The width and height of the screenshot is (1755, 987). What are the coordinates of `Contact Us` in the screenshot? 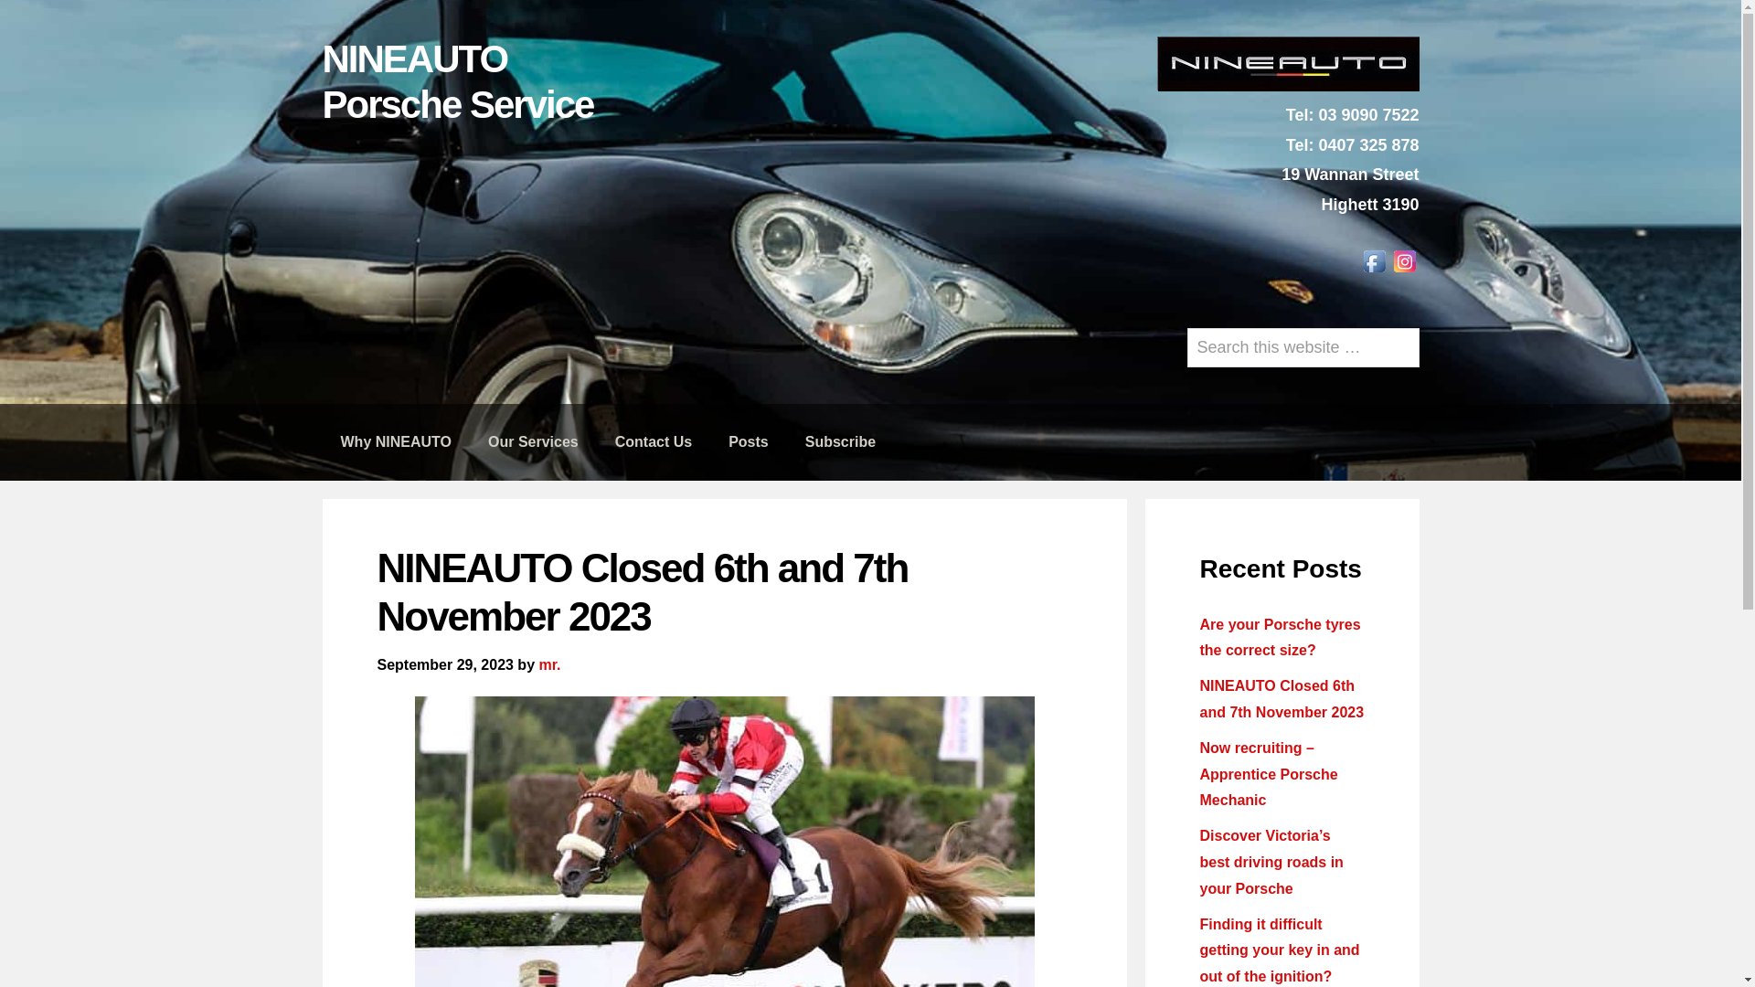 It's located at (654, 442).